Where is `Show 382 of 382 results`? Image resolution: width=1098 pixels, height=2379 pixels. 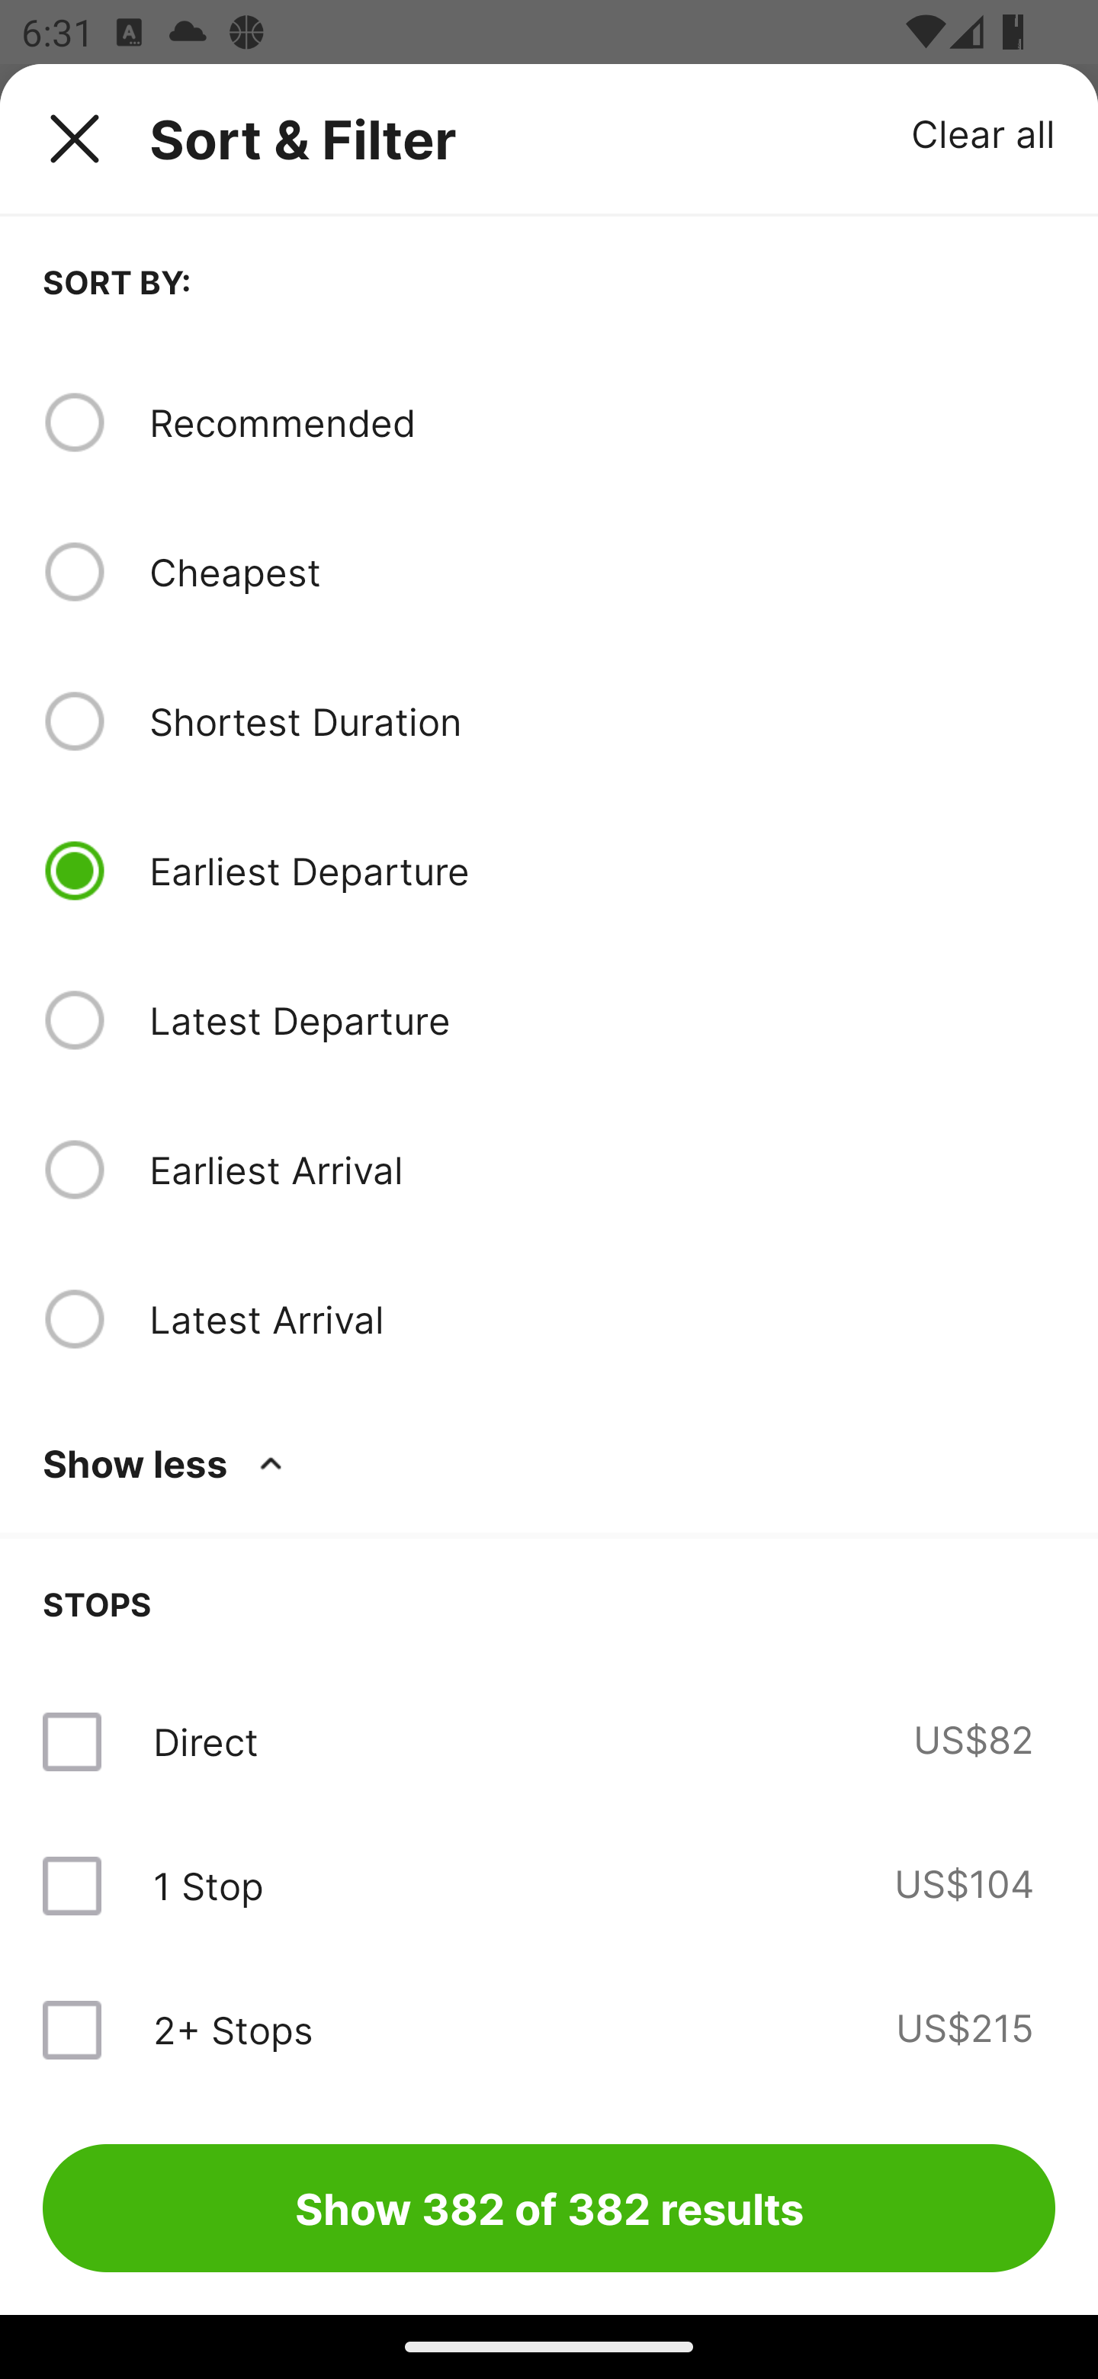
Show 382 of 382 results is located at coordinates (549, 2207).